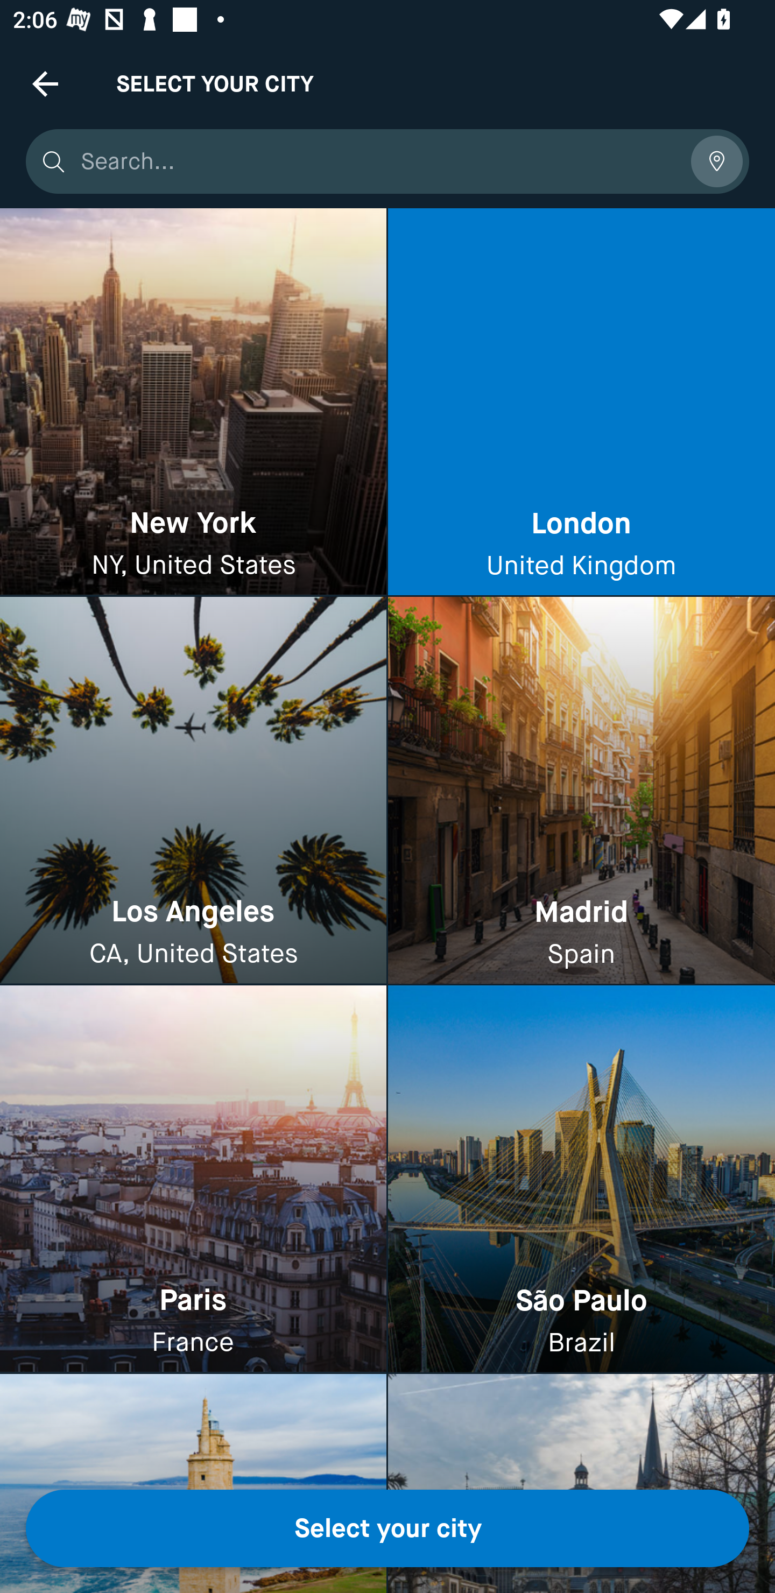 This screenshot has height=1593, width=775. Describe the element at coordinates (581, 791) in the screenshot. I see `Madrid Spain` at that location.